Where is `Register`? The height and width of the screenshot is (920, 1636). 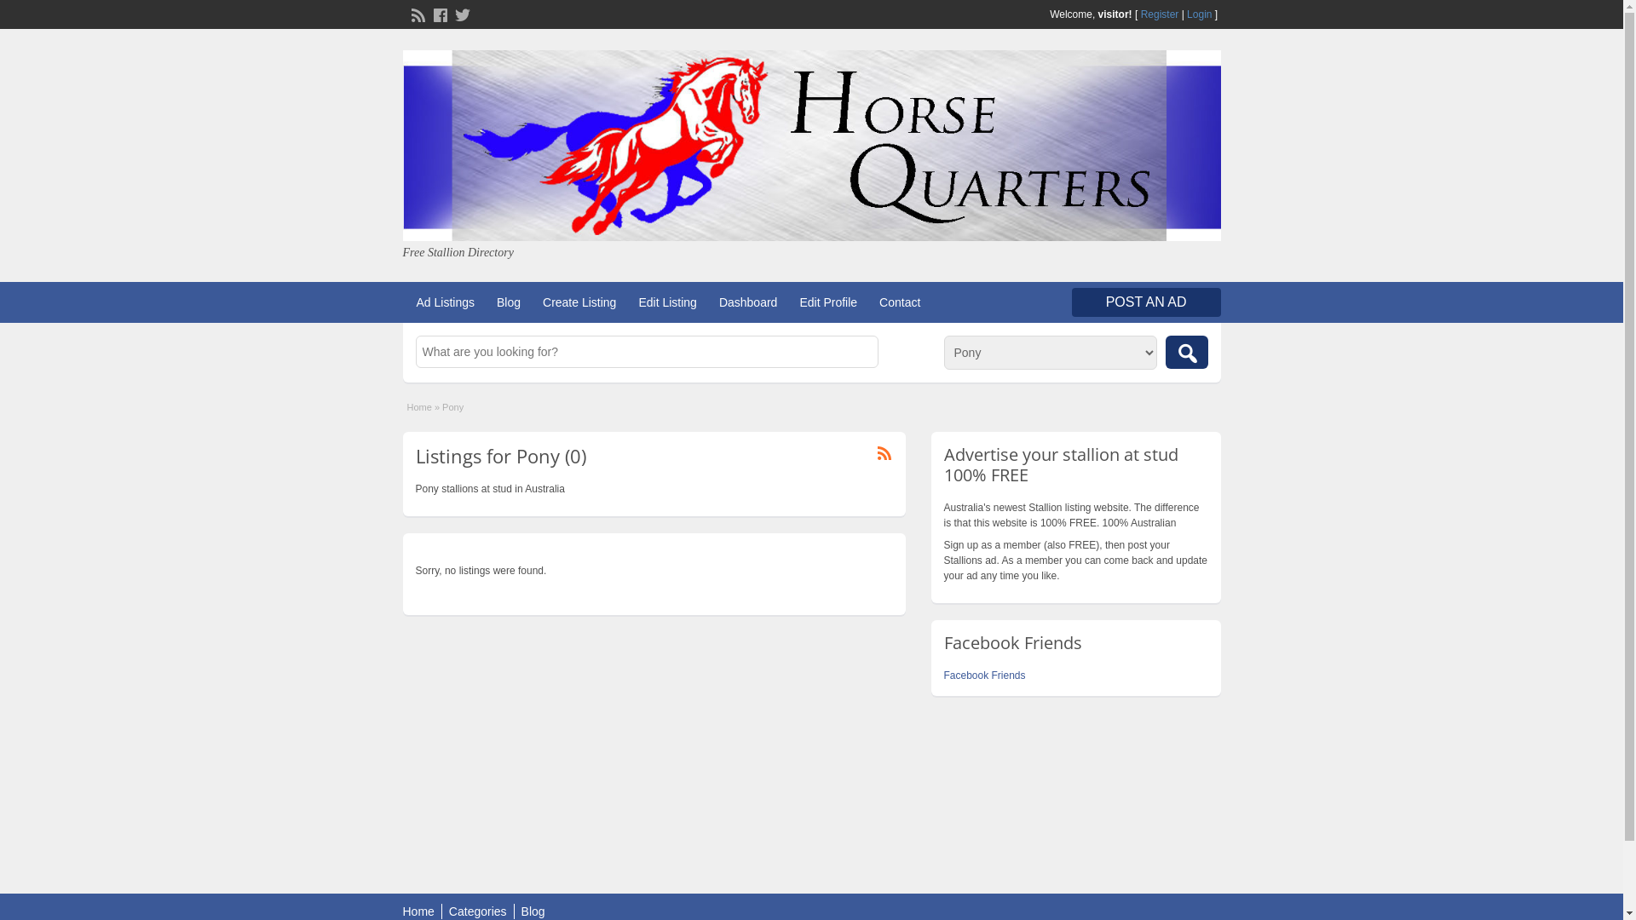
Register is located at coordinates (1161, 14).